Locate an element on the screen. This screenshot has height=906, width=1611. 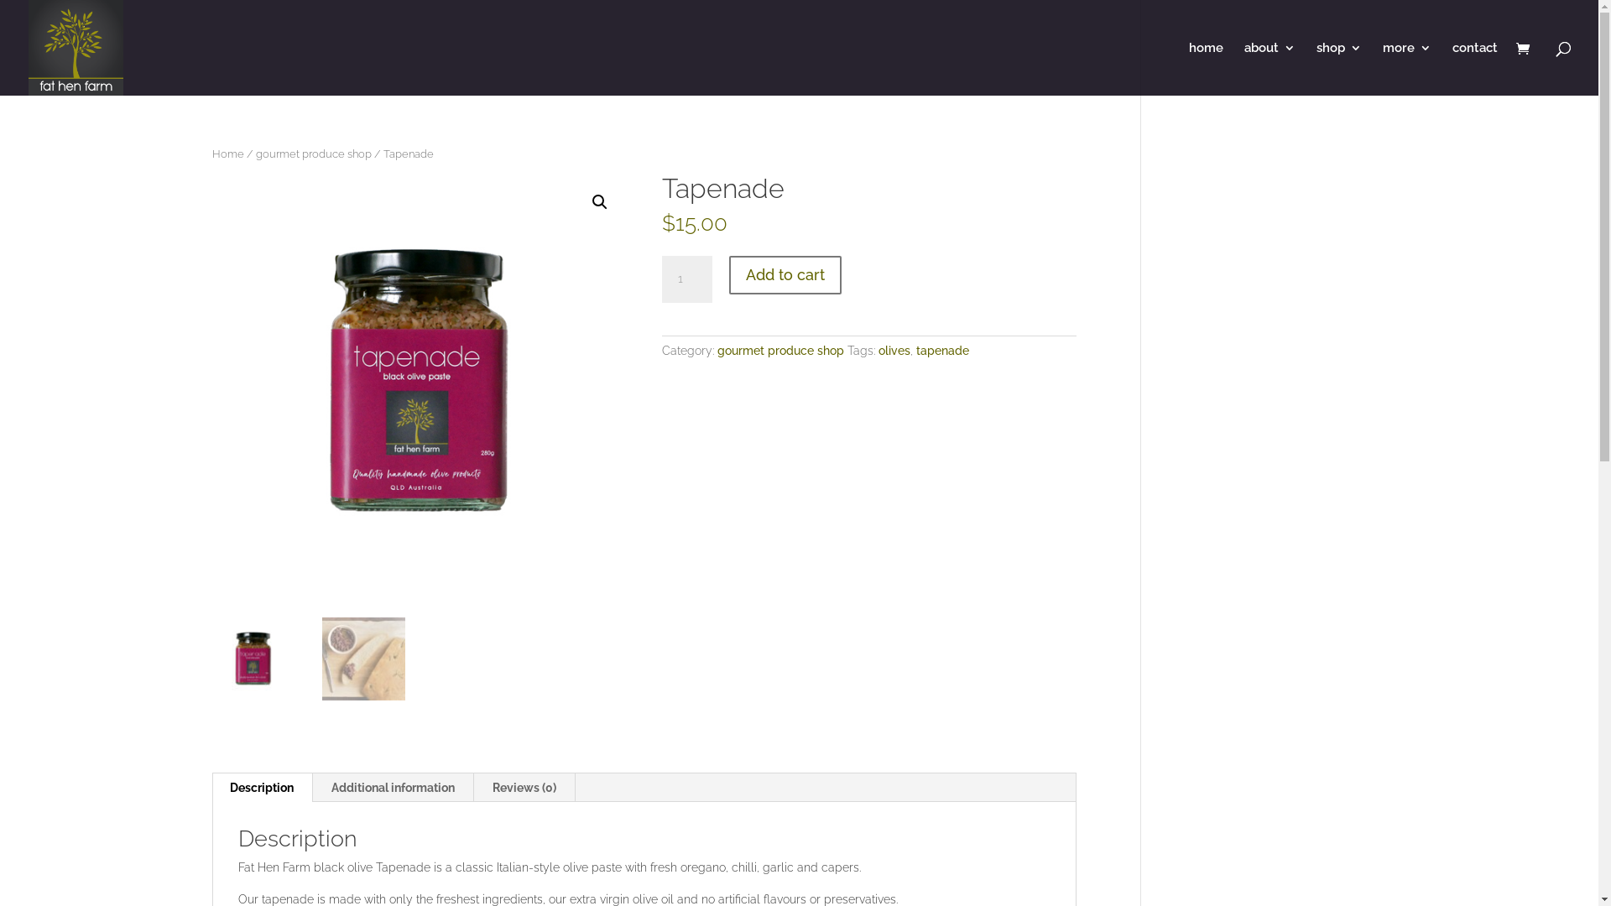
shop is located at coordinates (1339, 69).